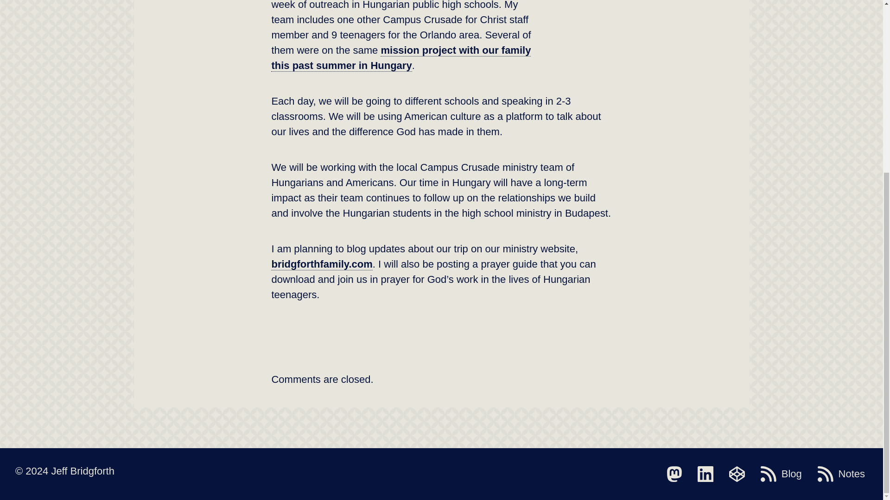 This screenshot has width=890, height=500. I want to click on Notes, so click(841, 474).